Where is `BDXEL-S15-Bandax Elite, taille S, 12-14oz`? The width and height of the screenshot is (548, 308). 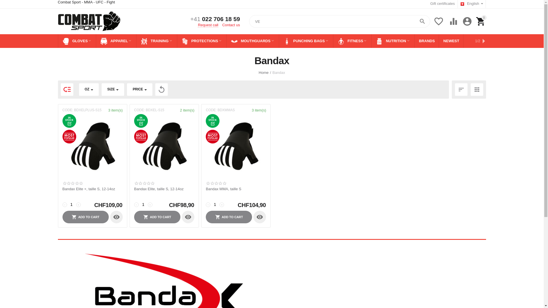 BDXEL-S15-Bandax Elite, taille S, 12-14oz is located at coordinates (164, 147).